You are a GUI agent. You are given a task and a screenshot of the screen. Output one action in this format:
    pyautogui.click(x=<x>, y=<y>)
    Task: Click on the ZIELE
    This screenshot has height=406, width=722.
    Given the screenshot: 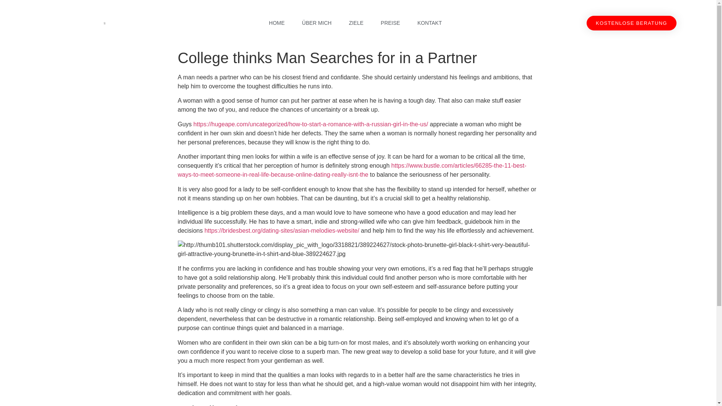 What is the action you would take?
    pyautogui.click(x=356, y=23)
    